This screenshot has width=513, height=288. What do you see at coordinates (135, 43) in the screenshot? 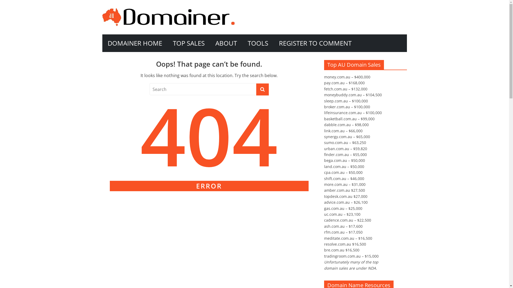
I see `DOMAINER HOME` at bounding box center [135, 43].